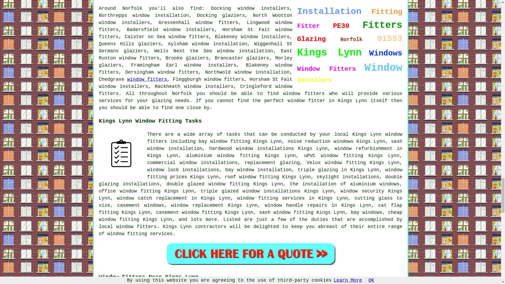 The image size is (505, 284). Describe the element at coordinates (121, 153) in the screenshot. I see `Window Fitting Tasks Kings Lynn` at that location.